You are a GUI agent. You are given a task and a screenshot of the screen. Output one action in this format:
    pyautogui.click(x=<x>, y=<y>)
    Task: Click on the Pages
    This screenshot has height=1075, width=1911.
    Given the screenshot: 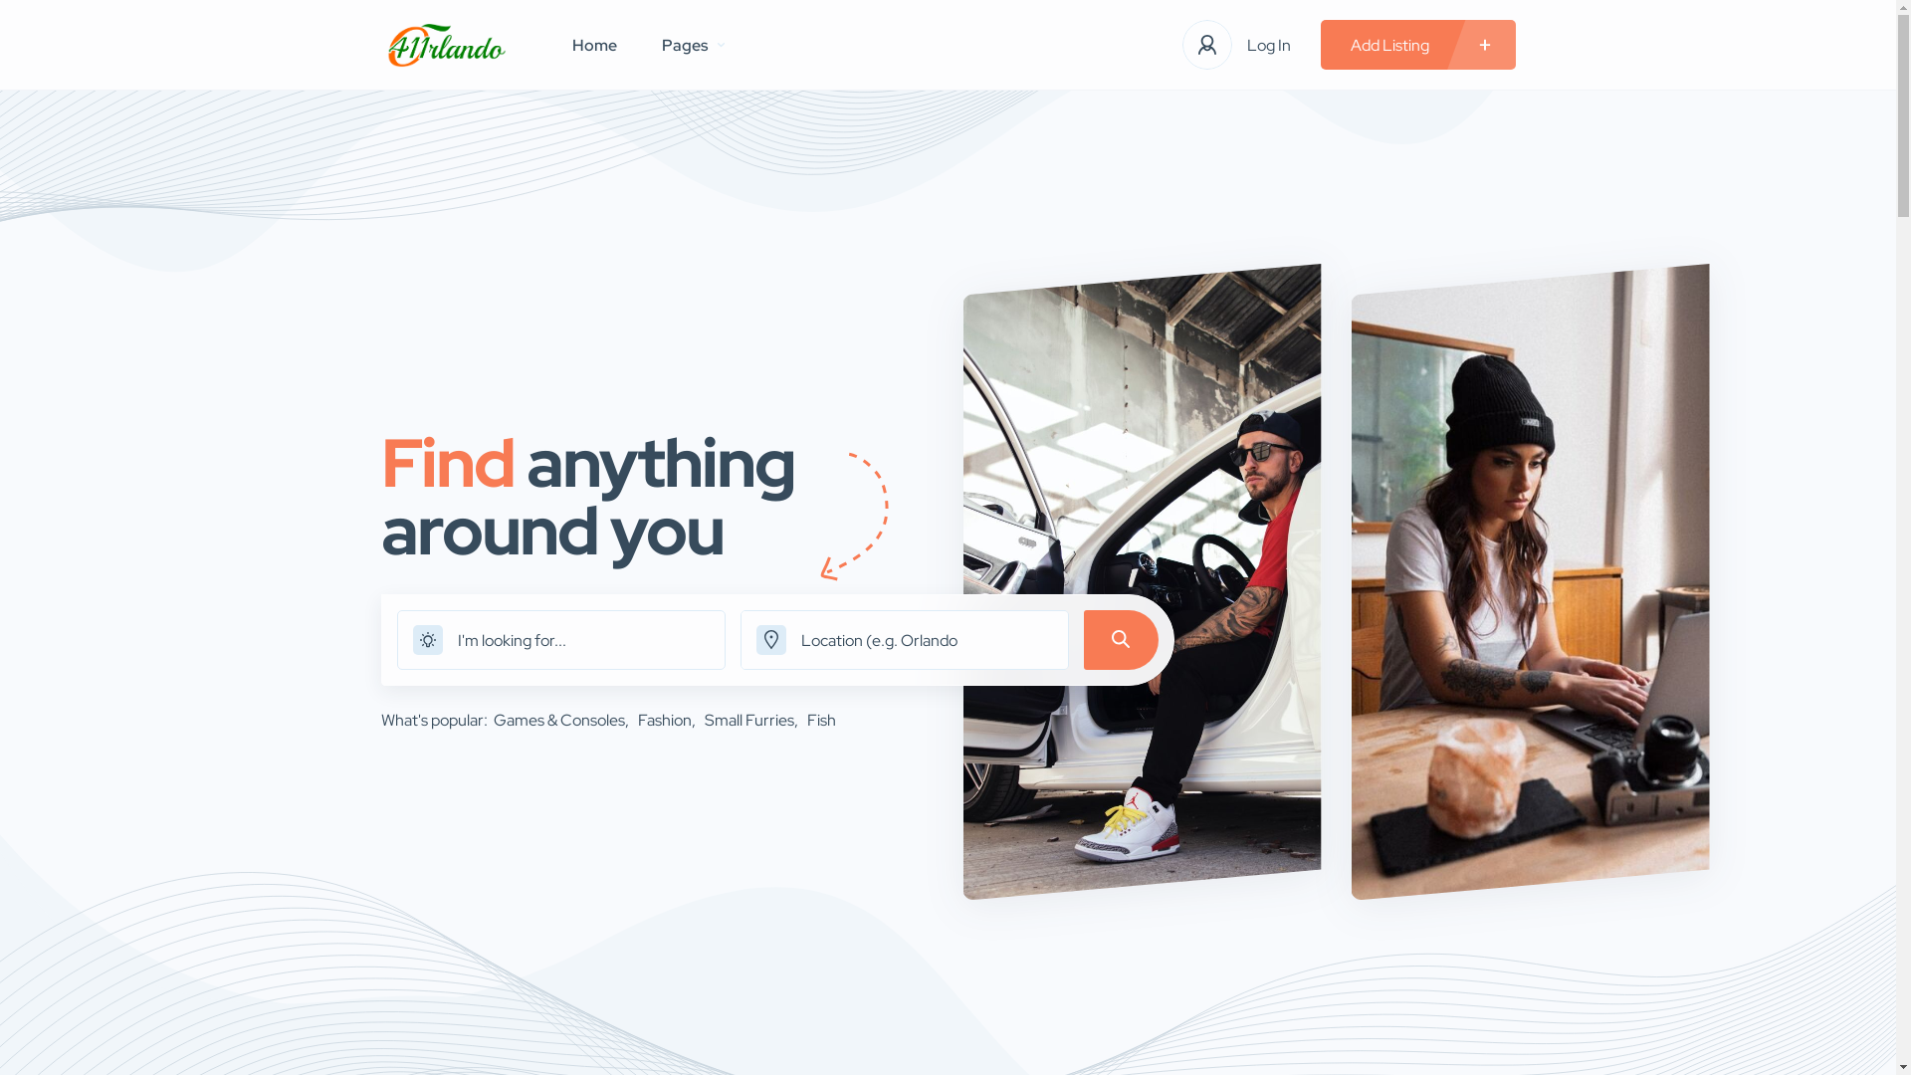 What is the action you would take?
    pyautogui.click(x=693, y=45)
    